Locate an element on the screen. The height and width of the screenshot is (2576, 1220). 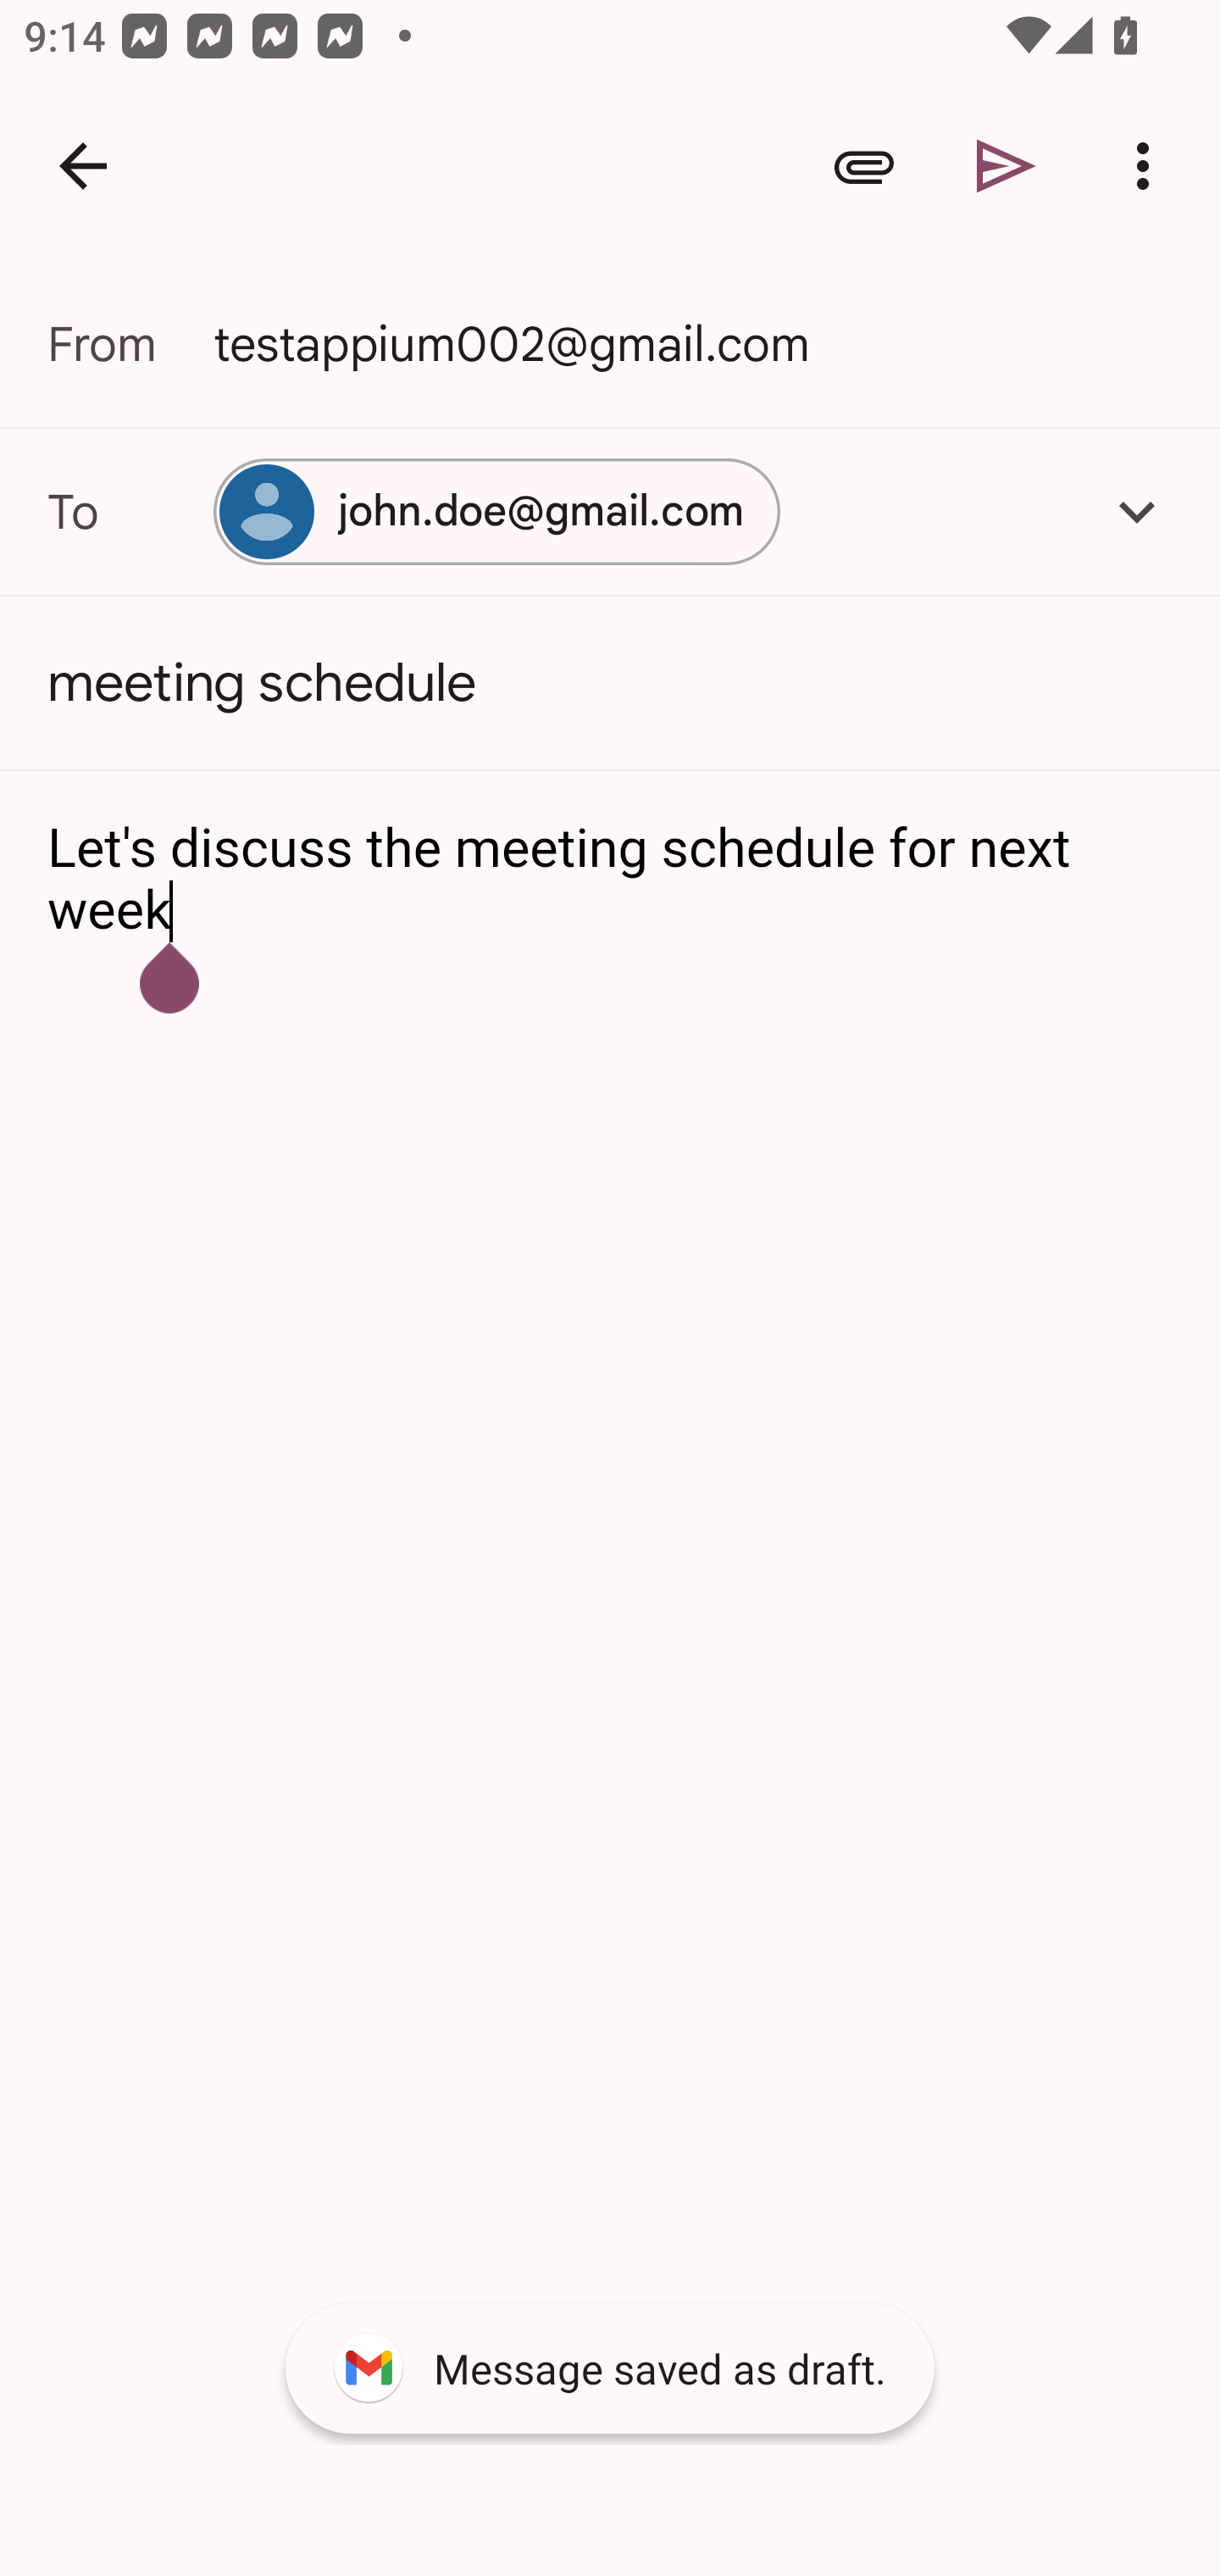
meeting schedule is located at coordinates (610, 683).